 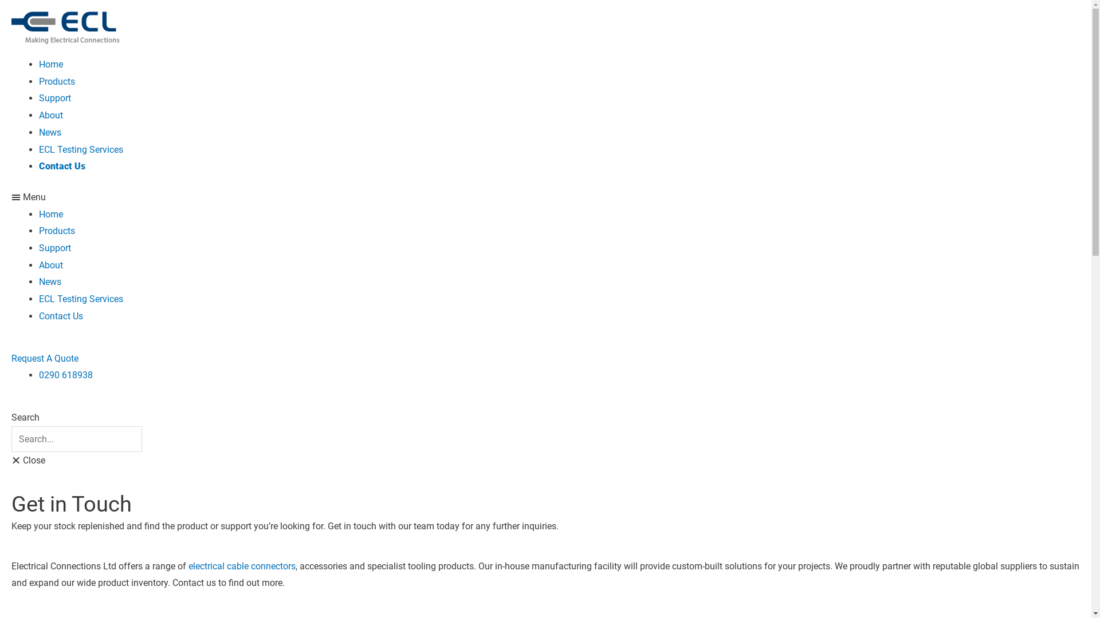 I want to click on News, so click(x=50, y=133).